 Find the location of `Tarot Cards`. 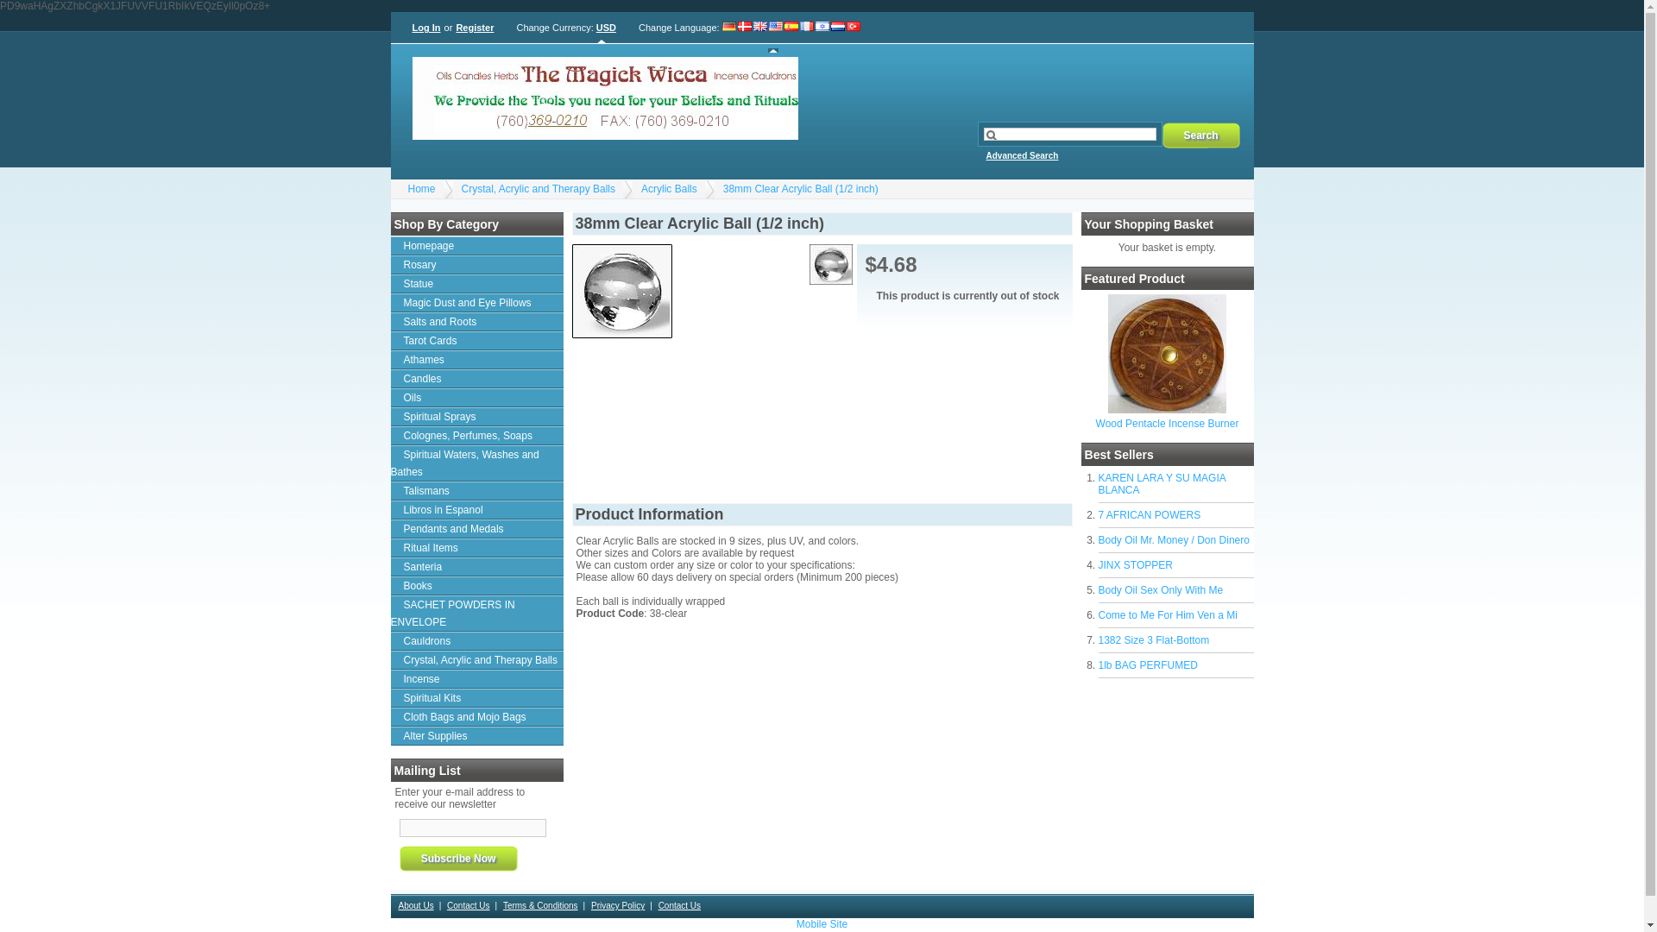

Tarot Cards is located at coordinates (476, 341).